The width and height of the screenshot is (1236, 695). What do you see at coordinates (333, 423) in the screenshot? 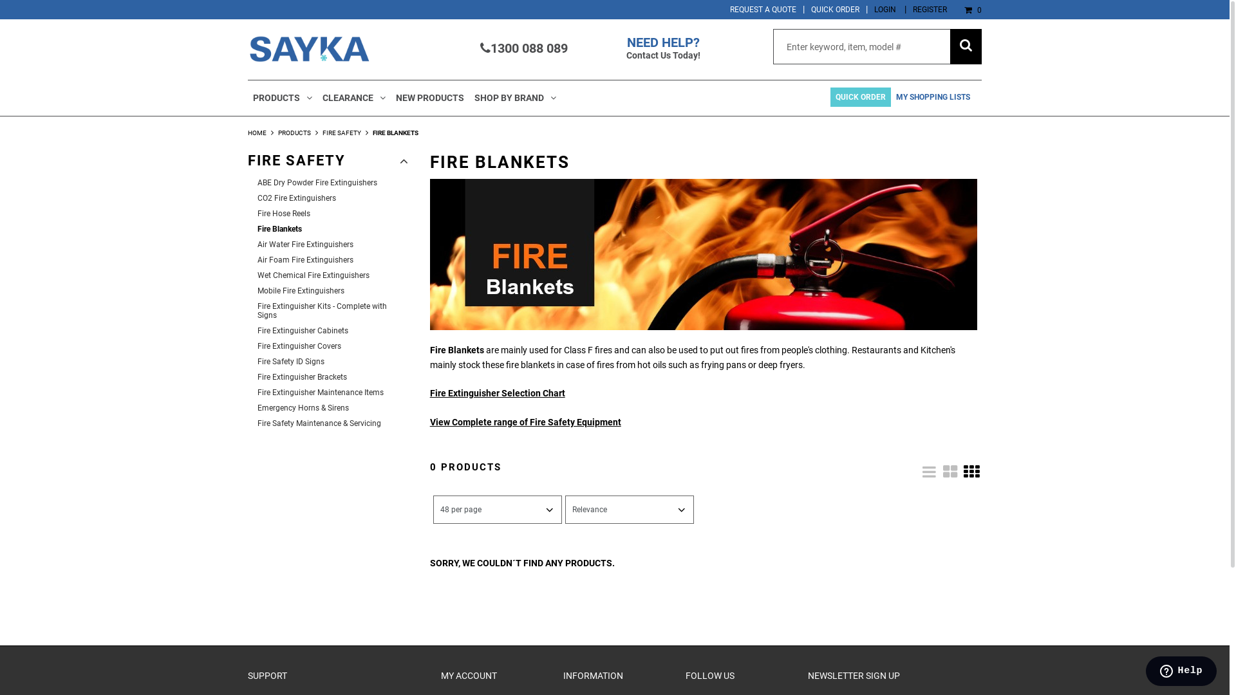
I see `Fire Safety Maintenance & Servicing` at bounding box center [333, 423].